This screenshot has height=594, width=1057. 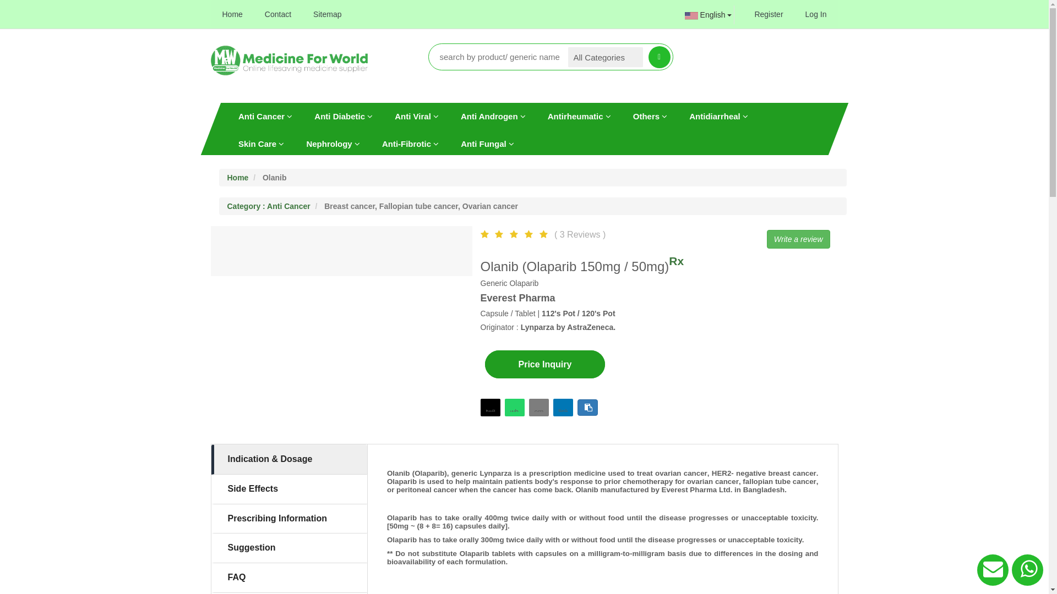 I want to click on Anti Cancer, so click(x=265, y=116).